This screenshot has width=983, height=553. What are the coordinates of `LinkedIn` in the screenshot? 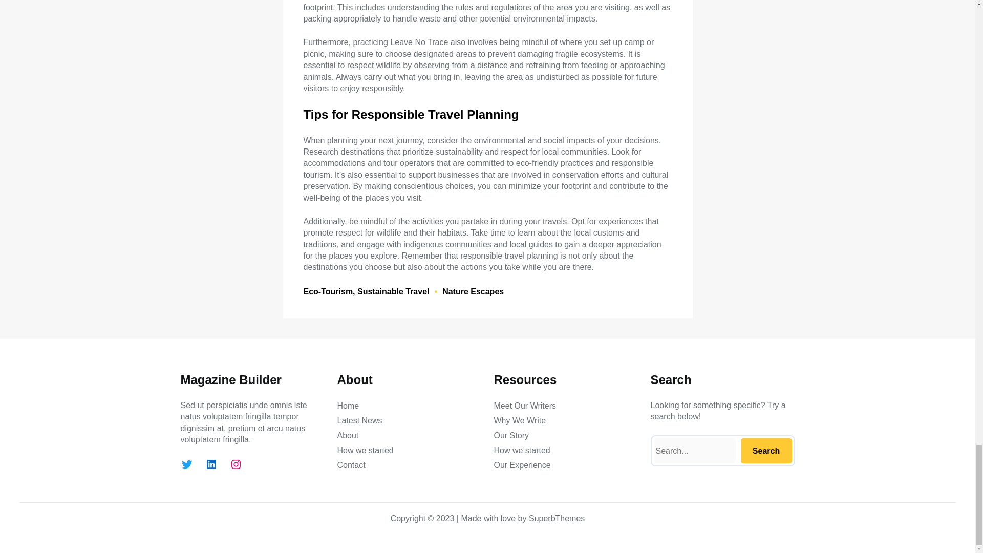 It's located at (211, 464).